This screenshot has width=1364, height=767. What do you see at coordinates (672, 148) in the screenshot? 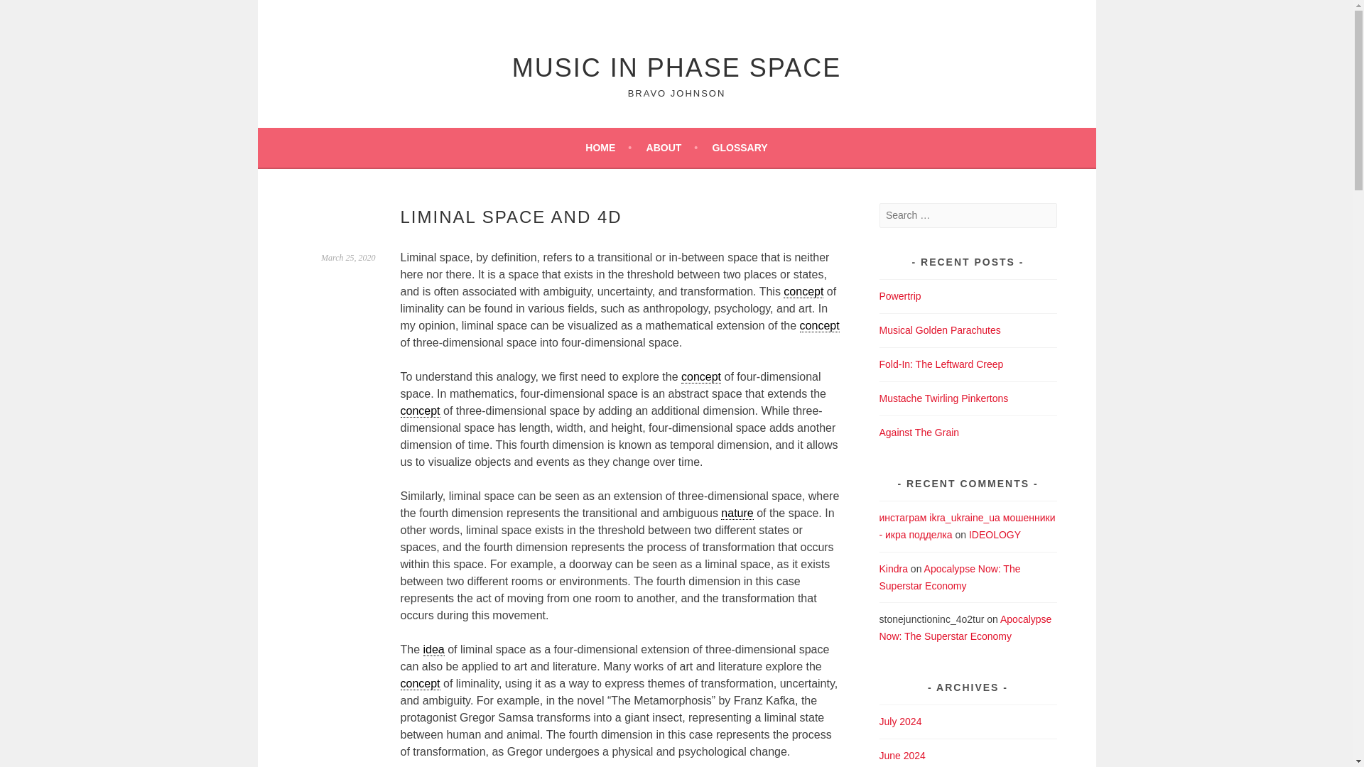
I see `ABOUT` at bounding box center [672, 148].